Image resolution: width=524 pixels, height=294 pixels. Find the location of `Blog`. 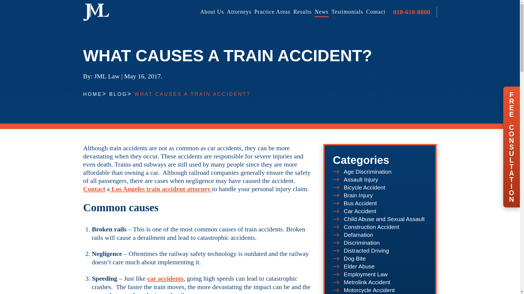

Blog is located at coordinates (118, 94).